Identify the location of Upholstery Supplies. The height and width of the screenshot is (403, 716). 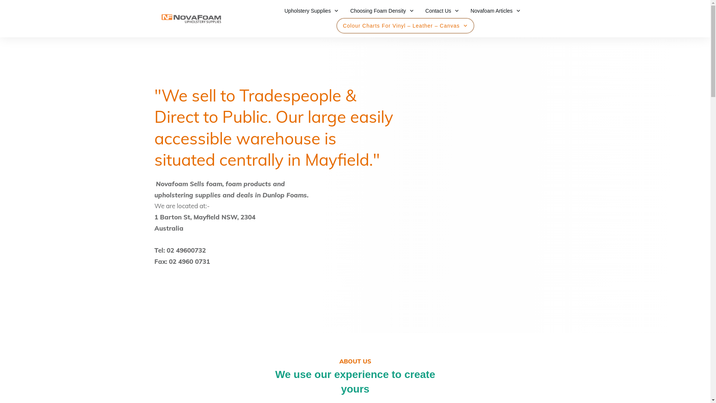
(312, 11).